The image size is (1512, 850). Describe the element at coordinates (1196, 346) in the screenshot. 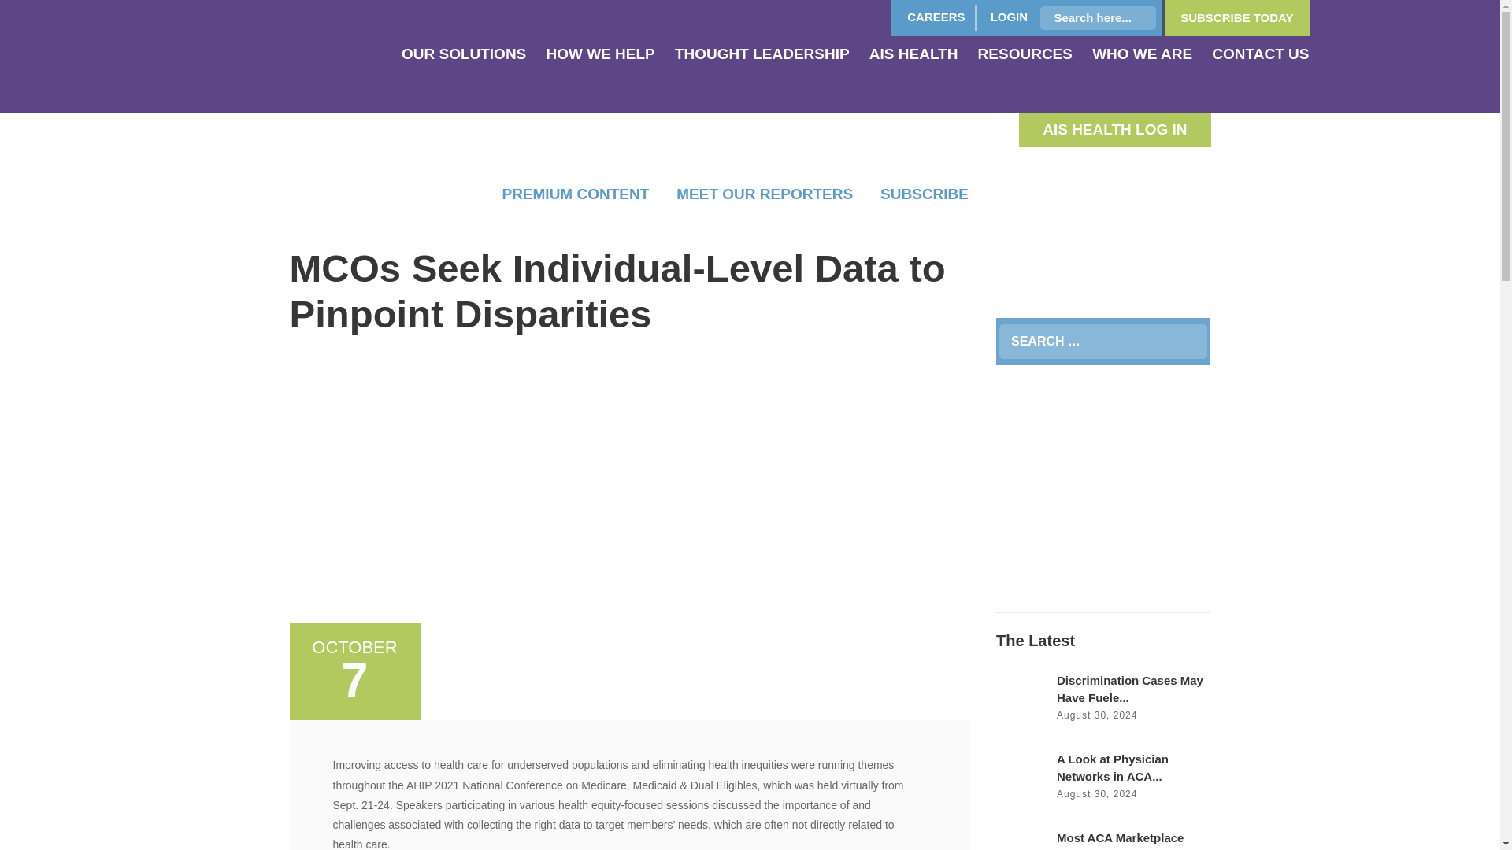

I see `Search` at that location.